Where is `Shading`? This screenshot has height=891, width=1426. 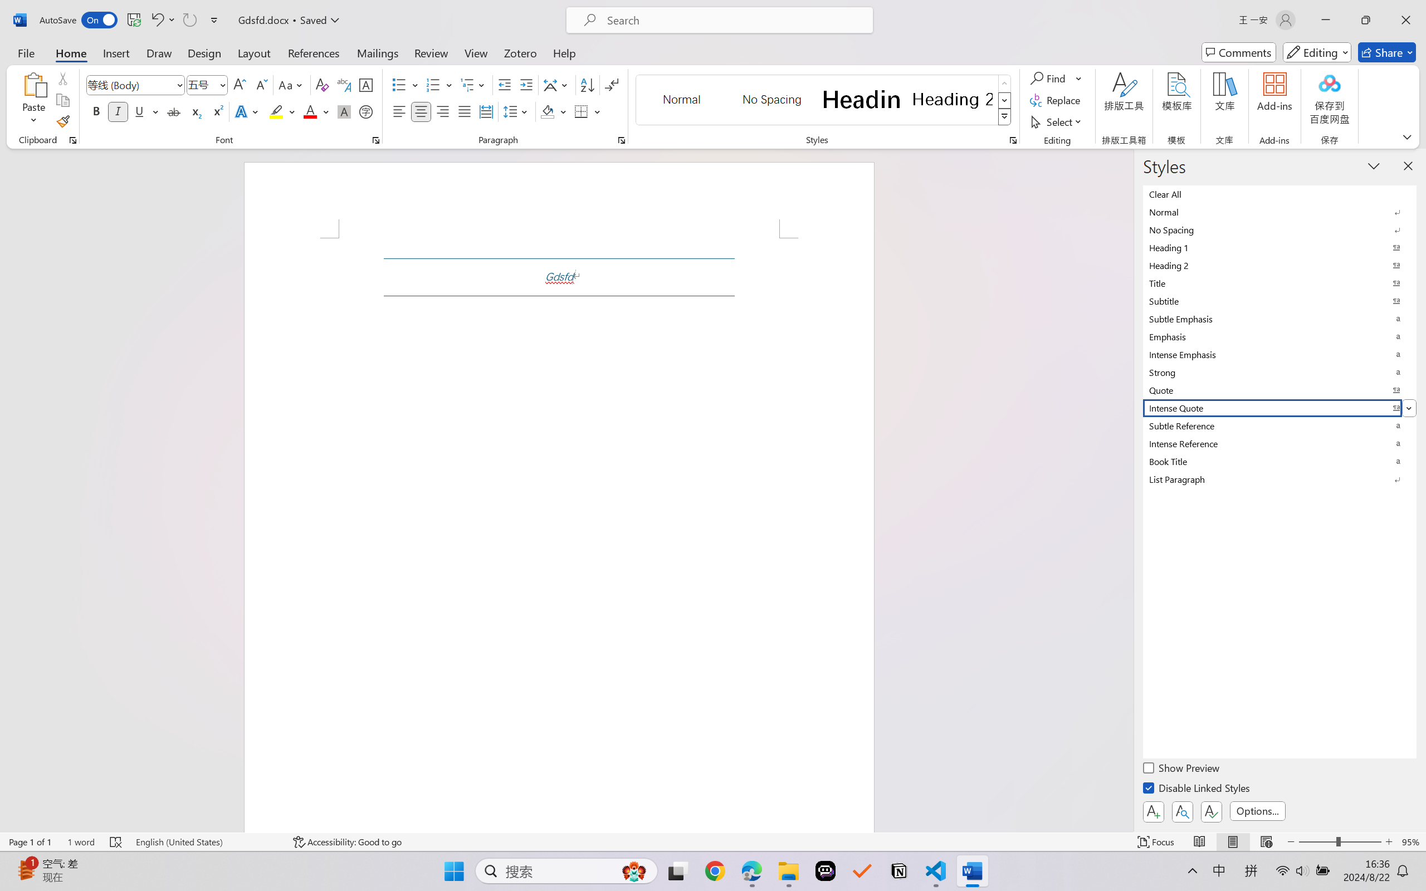 Shading is located at coordinates (554, 111).